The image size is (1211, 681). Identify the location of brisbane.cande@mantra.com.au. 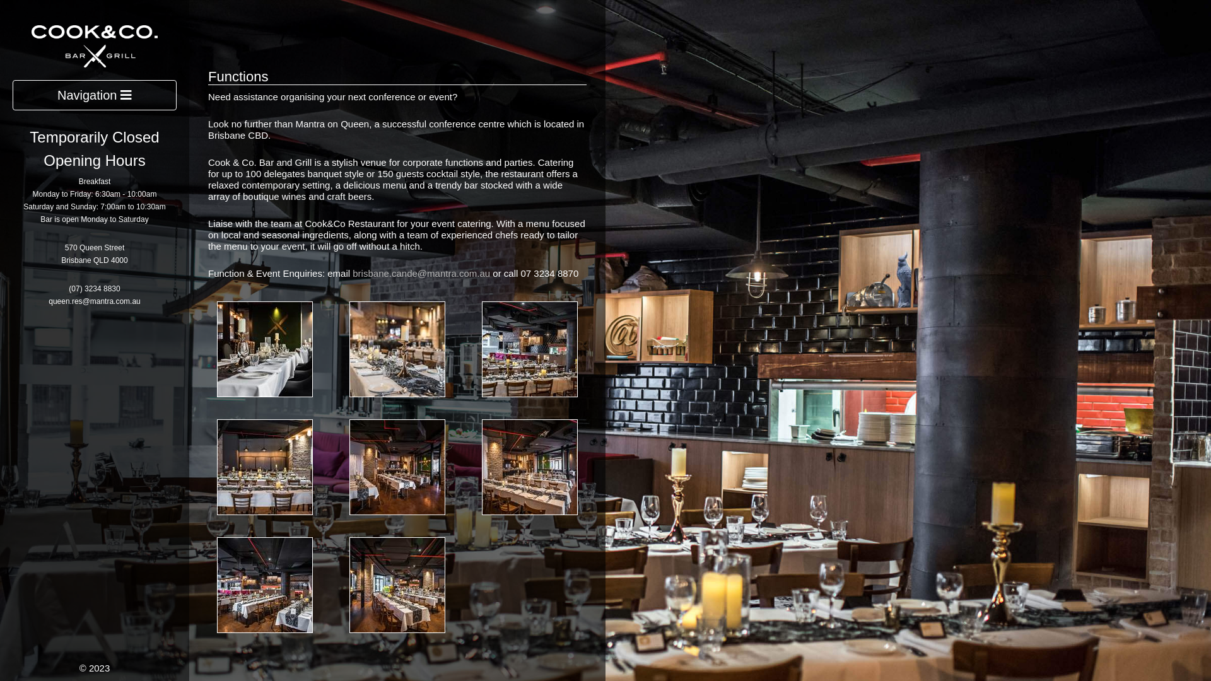
(421, 274).